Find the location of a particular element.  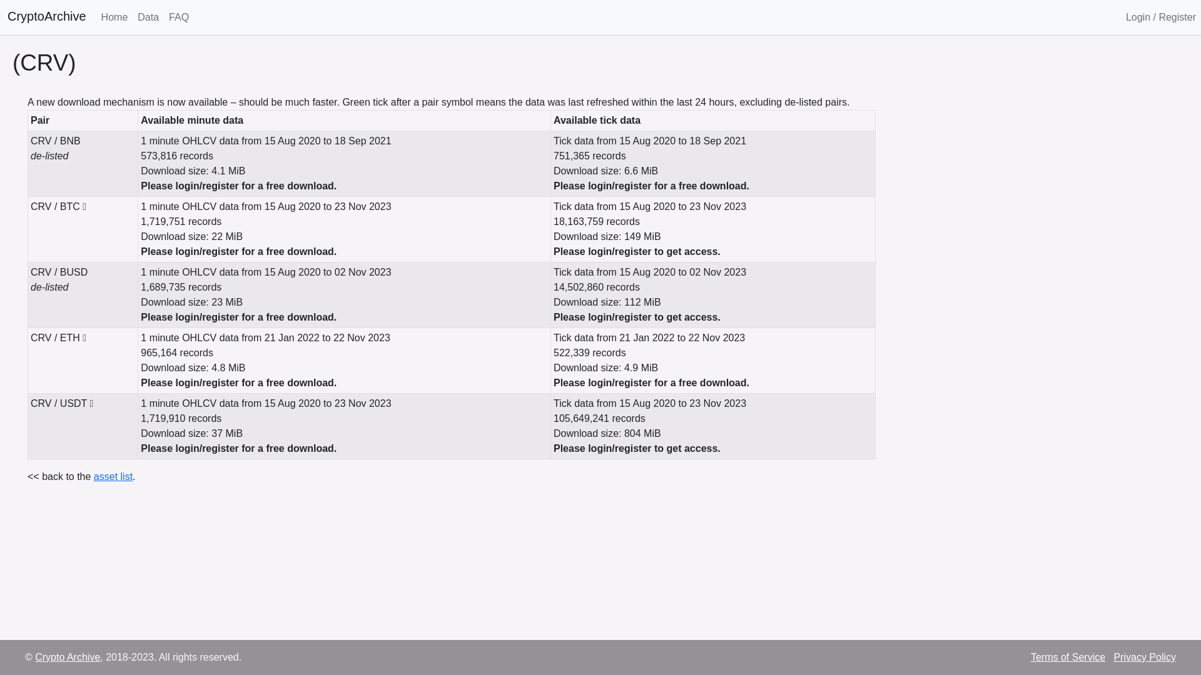

Terms of Service is located at coordinates (1068, 657).